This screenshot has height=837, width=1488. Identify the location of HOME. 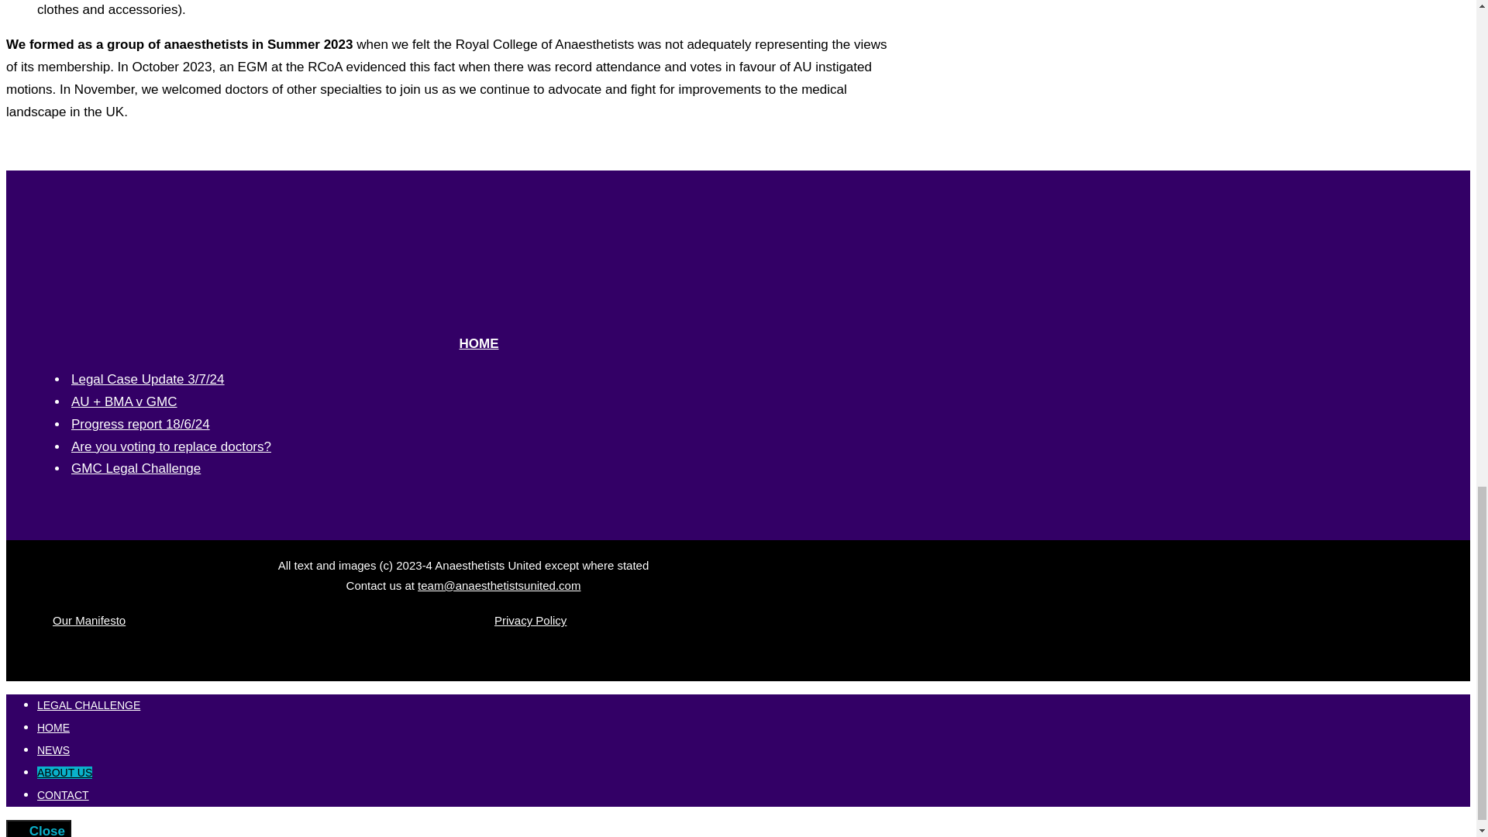
(53, 727).